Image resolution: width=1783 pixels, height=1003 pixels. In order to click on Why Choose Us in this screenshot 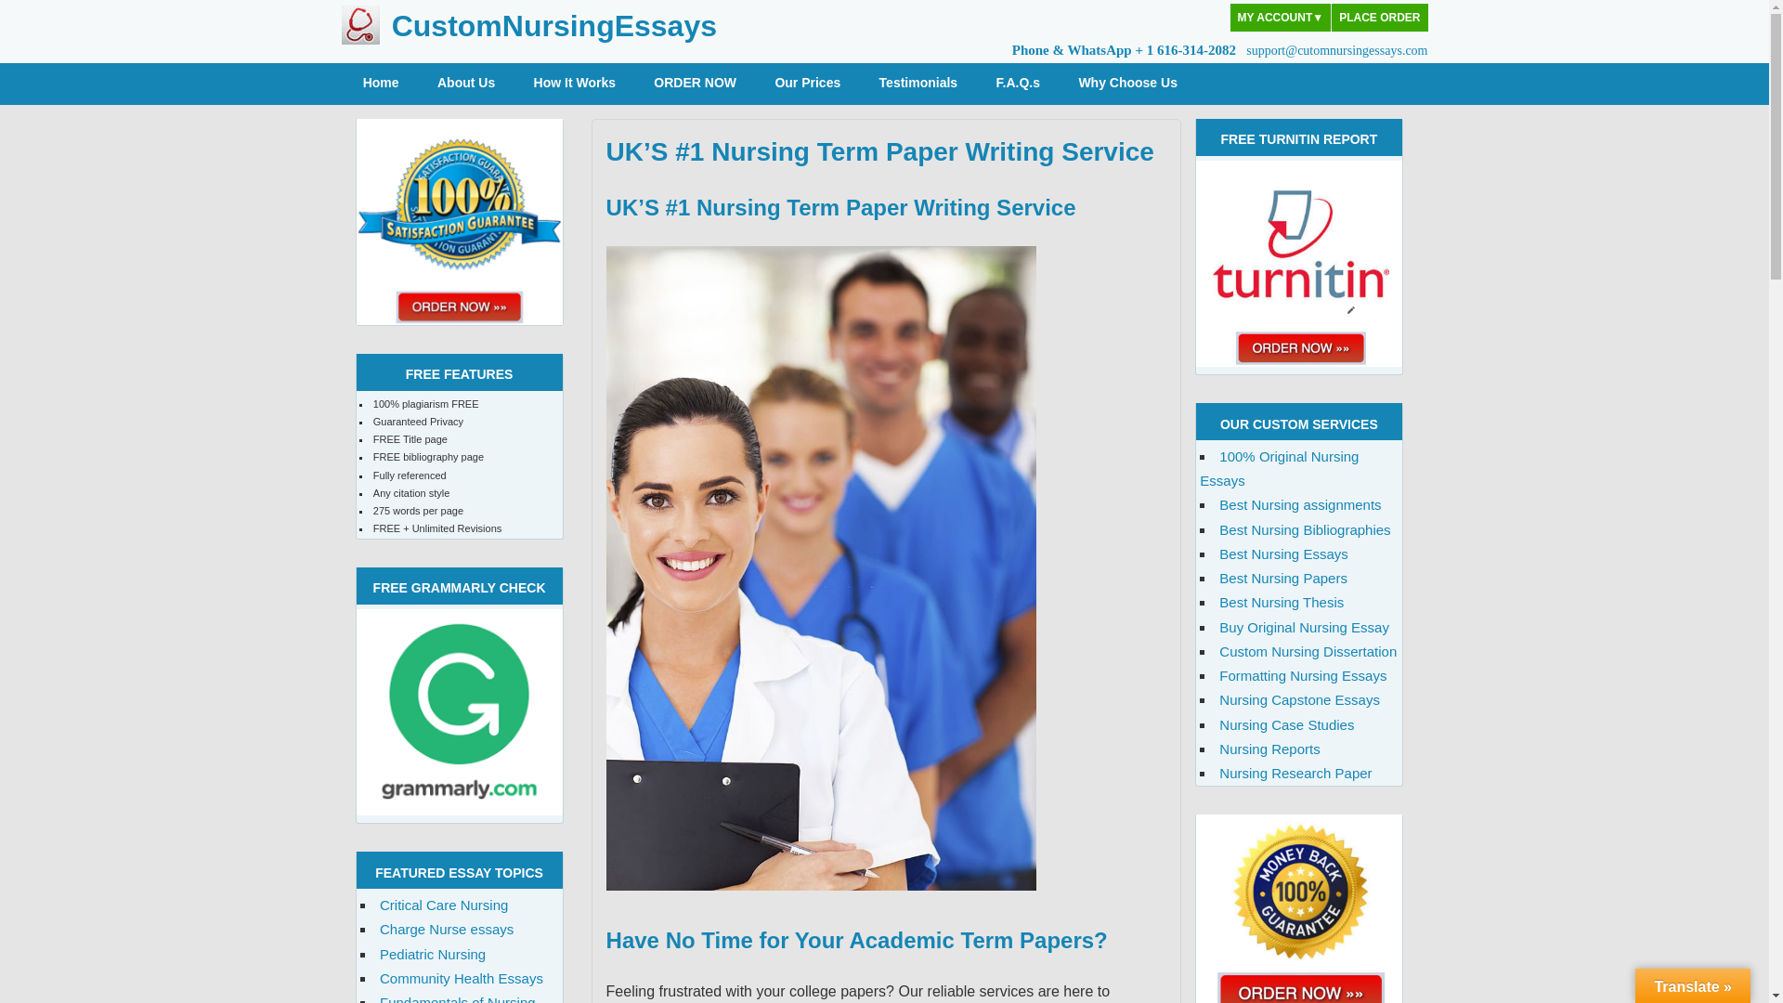, I will do `click(1135, 84)`.